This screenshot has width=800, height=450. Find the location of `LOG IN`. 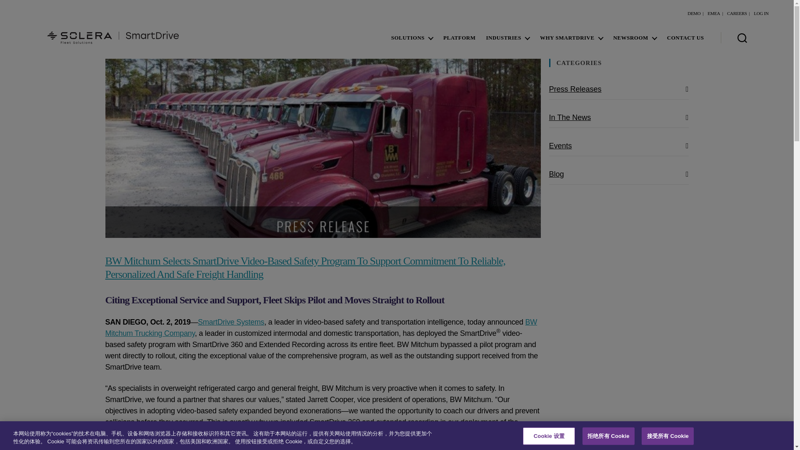

LOG IN is located at coordinates (761, 13).